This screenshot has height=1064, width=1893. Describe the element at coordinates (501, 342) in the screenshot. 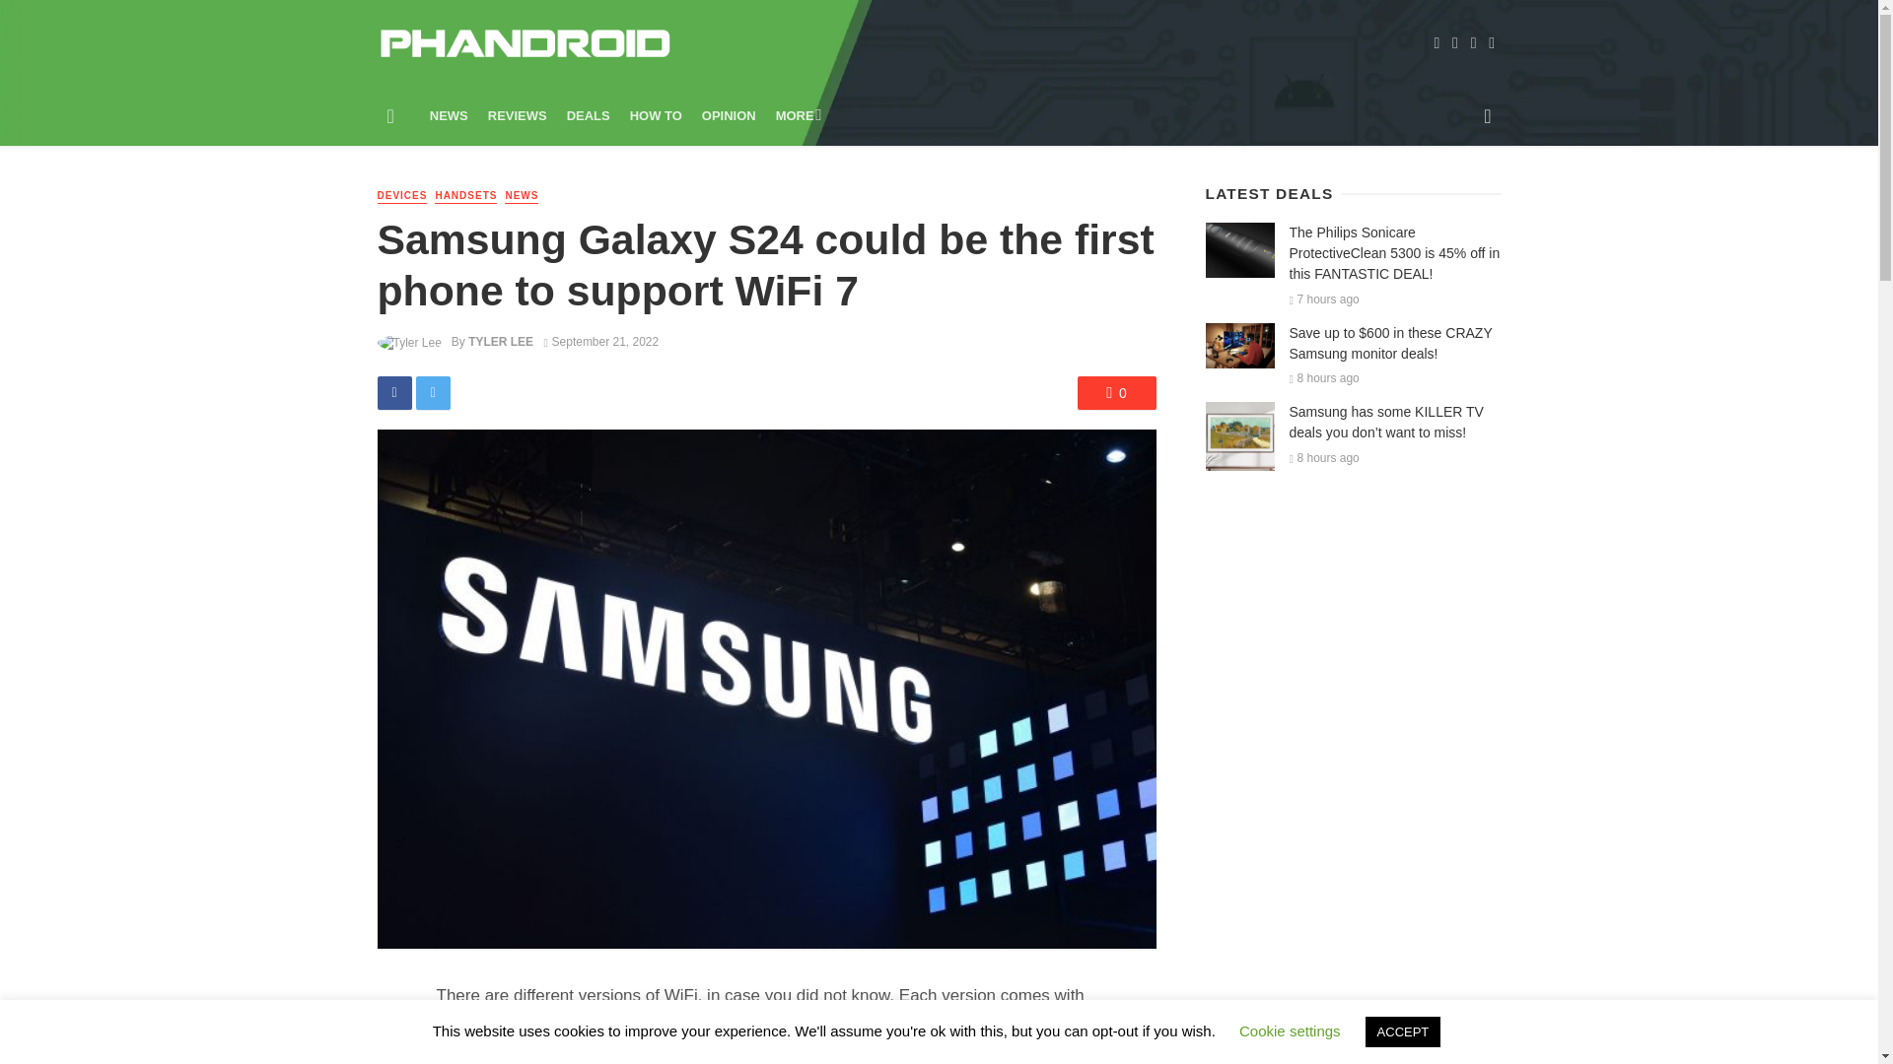

I see `TYLER LEE` at that location.